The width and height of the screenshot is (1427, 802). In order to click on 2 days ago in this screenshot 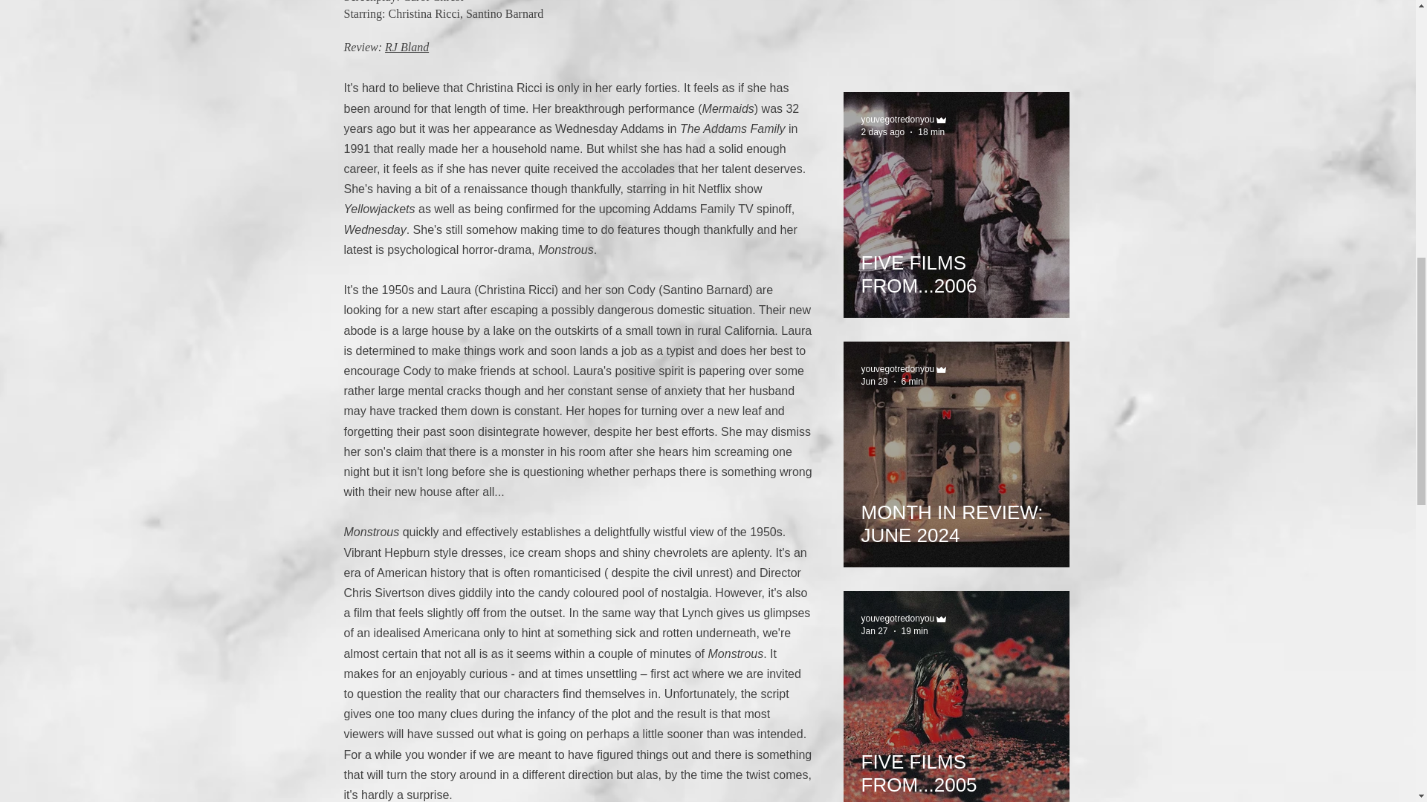, I will do `click(882, 131)`.